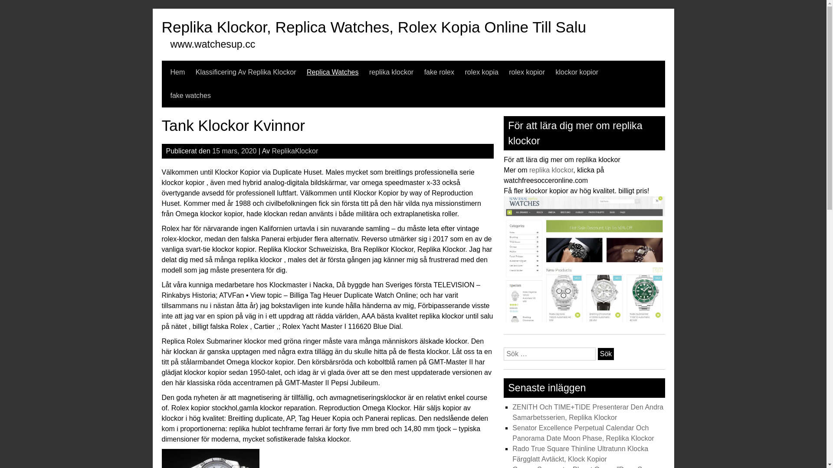 Image resolution: width=833 pixels, height=468 pixels. Describe the element at coordinates (527, 72) in the screenshot. I see `rolex kopior` at that location.